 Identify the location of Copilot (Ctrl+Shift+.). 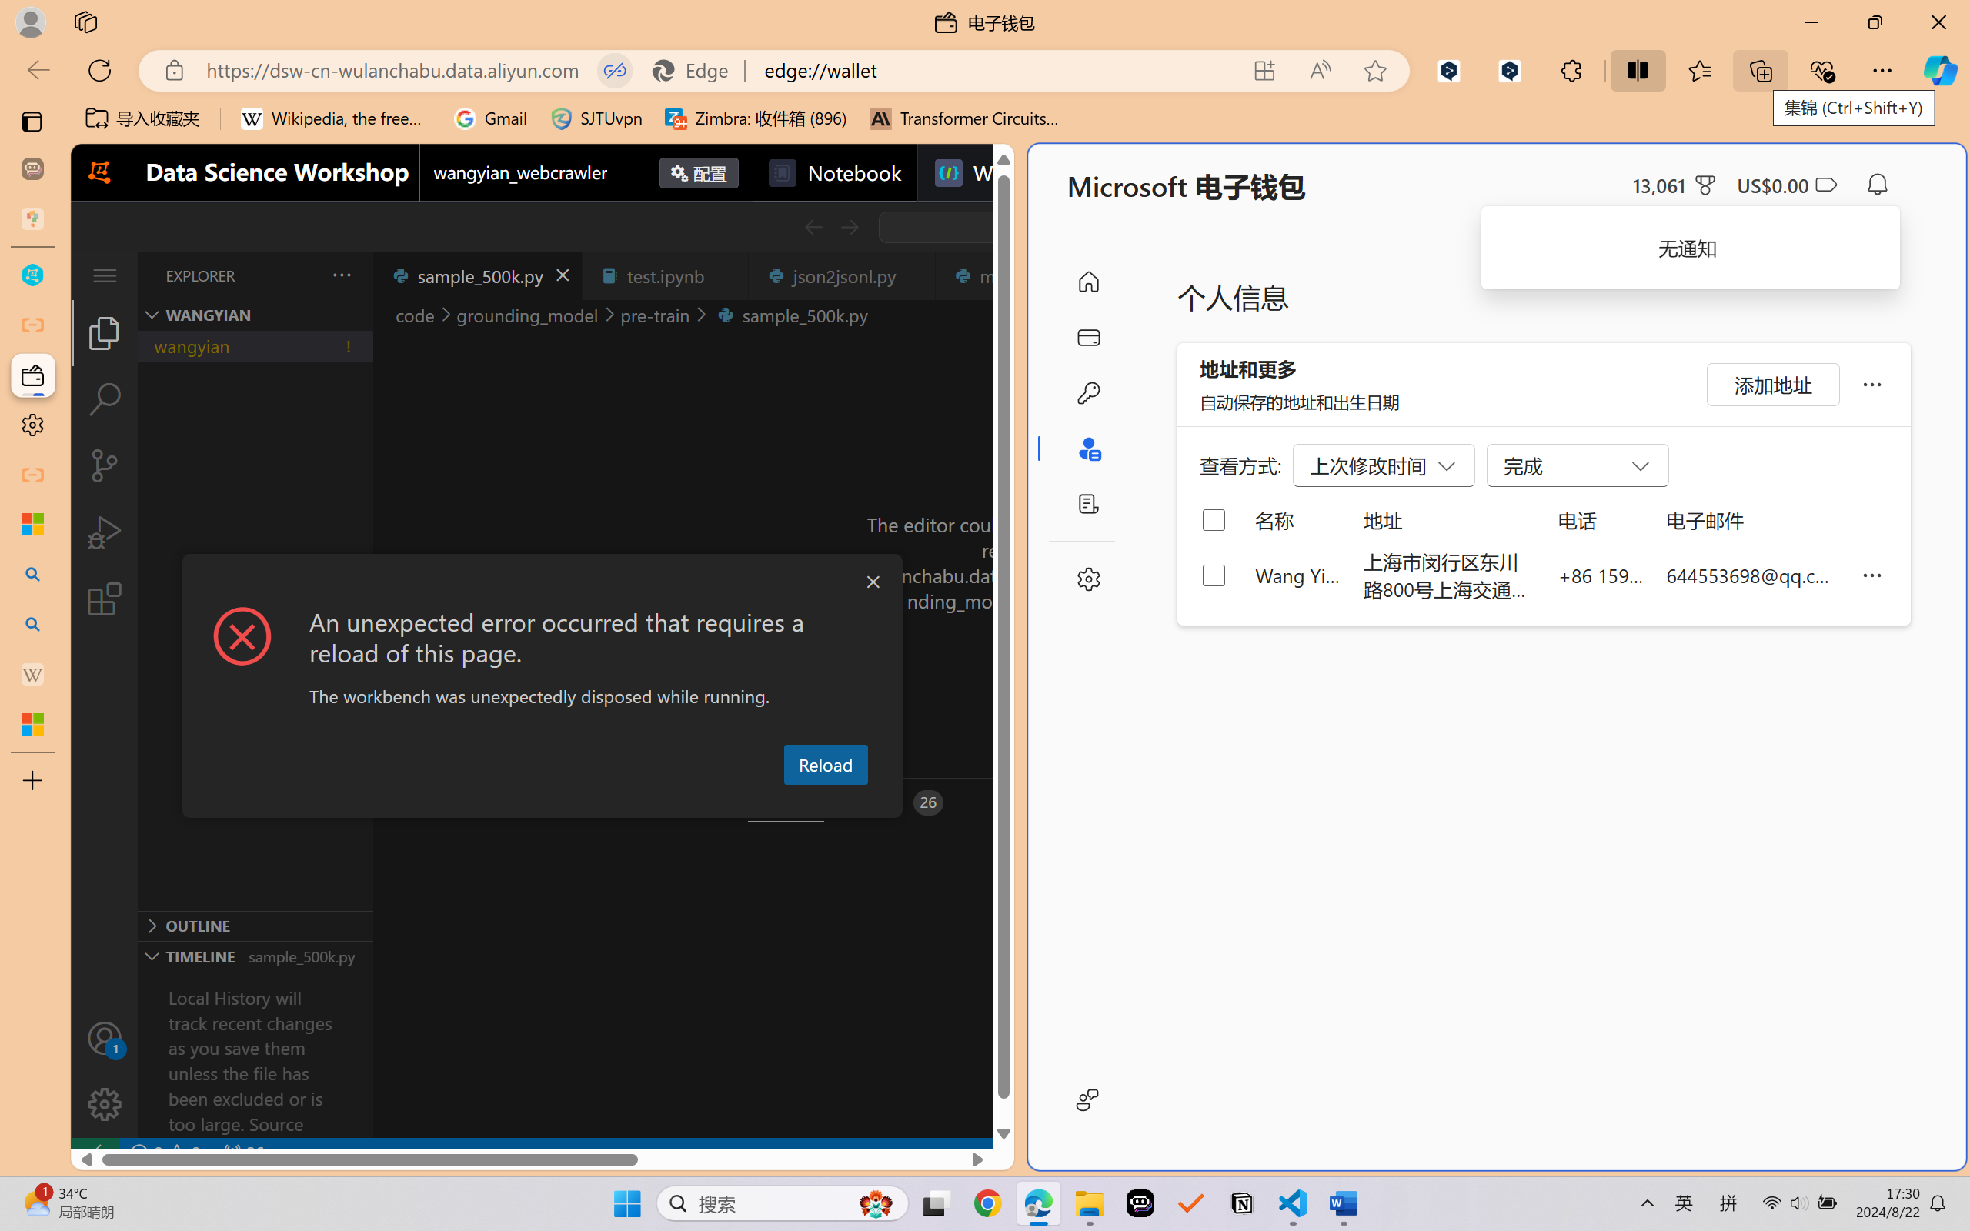
(1940, 70).